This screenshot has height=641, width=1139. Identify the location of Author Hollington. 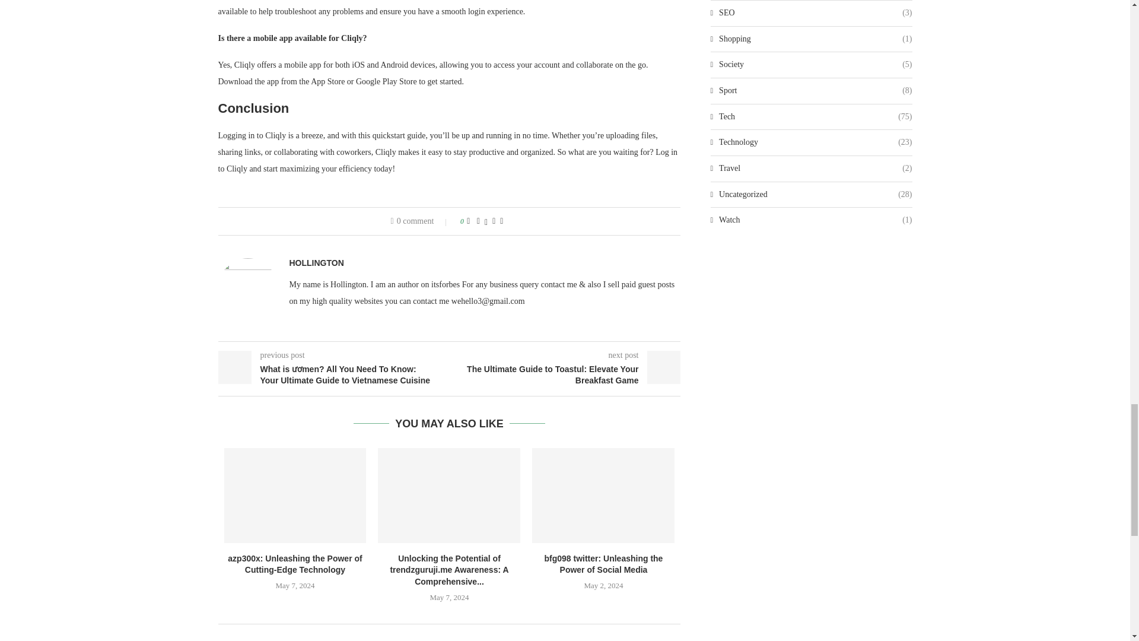
(316, 263).